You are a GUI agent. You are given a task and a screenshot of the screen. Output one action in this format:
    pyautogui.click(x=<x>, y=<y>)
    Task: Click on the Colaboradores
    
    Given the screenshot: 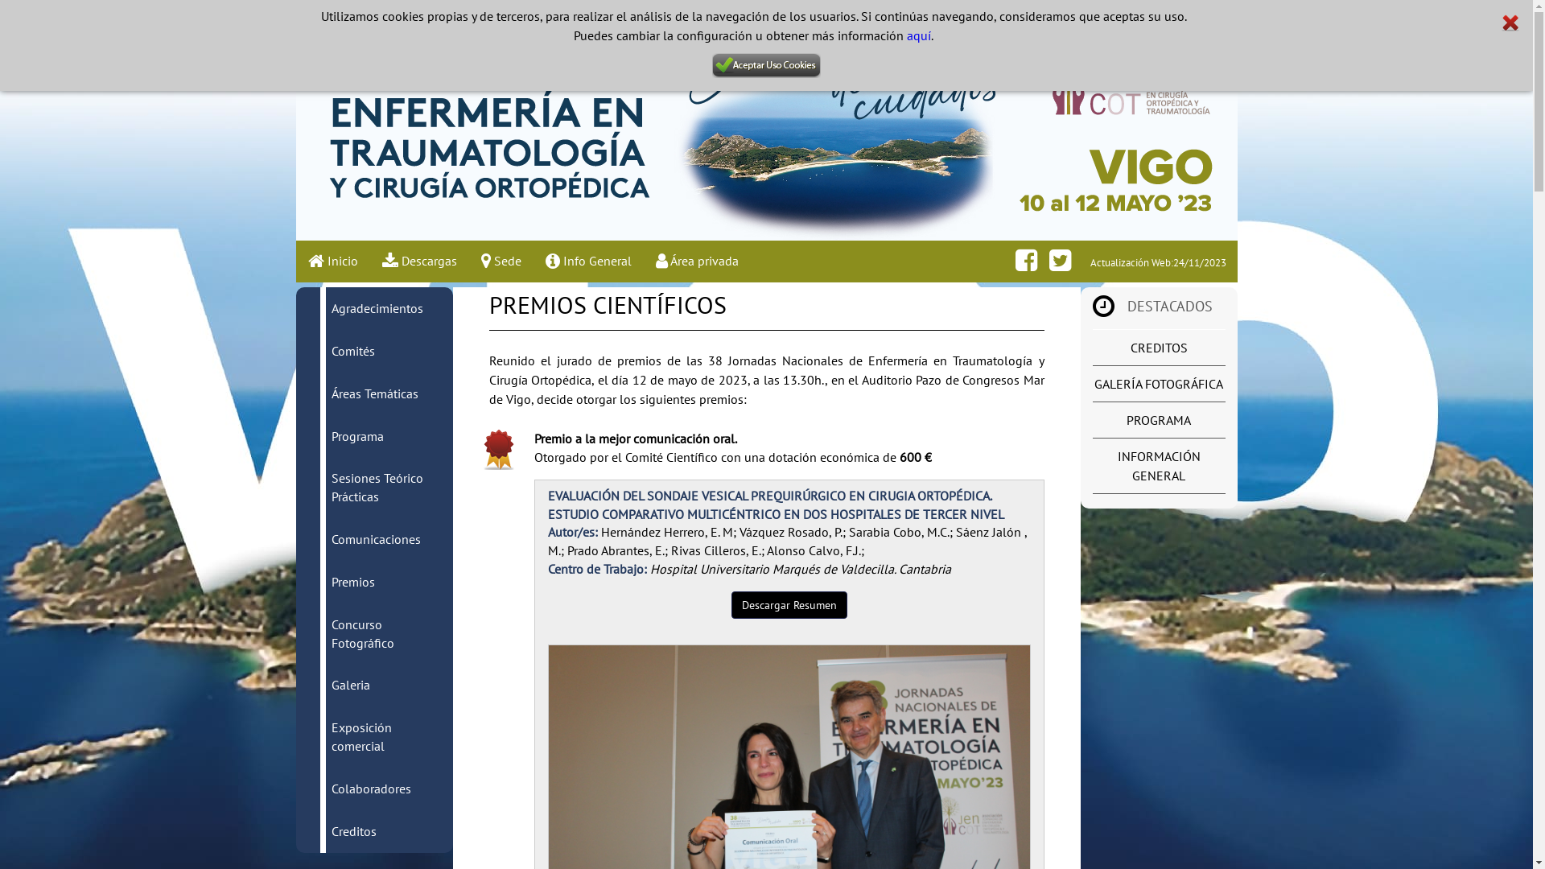 What is the action you would take?
    pyautogui.click(x=372, y=789)
    